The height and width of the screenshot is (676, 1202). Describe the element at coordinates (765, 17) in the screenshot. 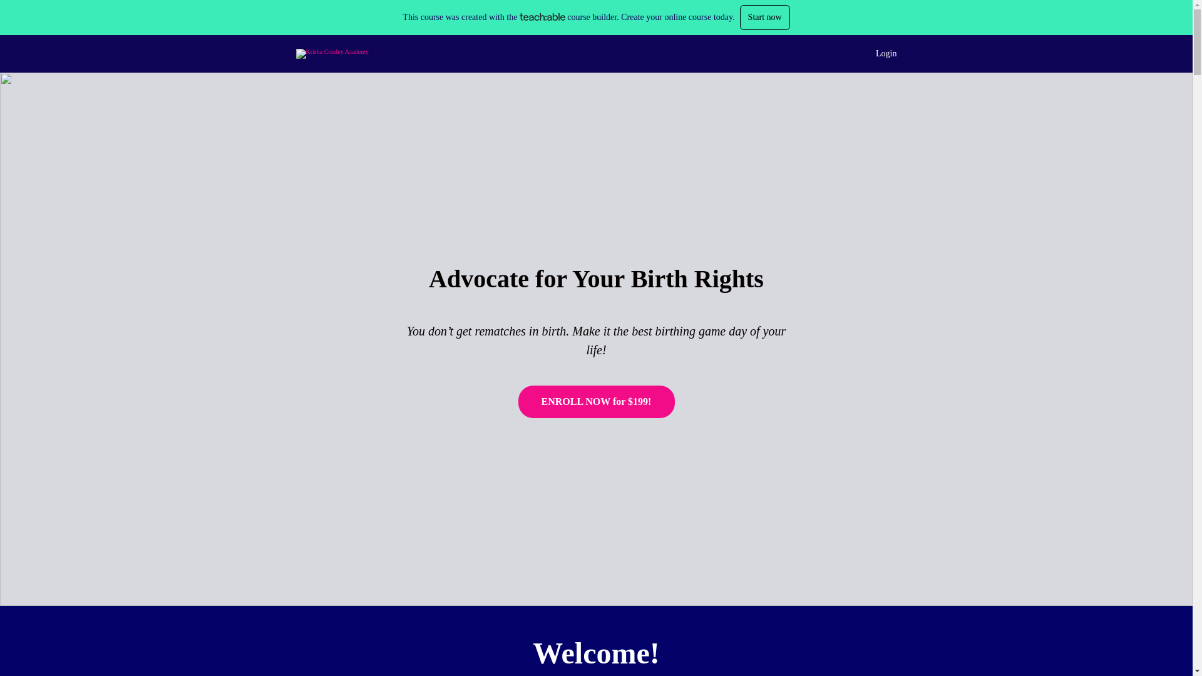

I see `Start now` at that location.